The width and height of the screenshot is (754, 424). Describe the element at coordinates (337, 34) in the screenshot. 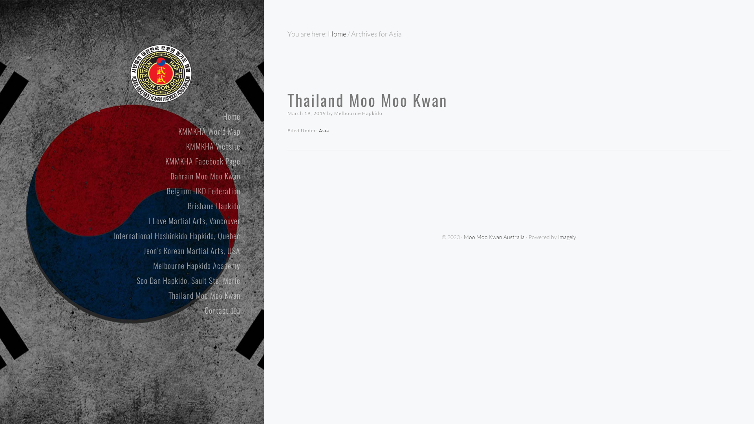

I see `Home` at that location.